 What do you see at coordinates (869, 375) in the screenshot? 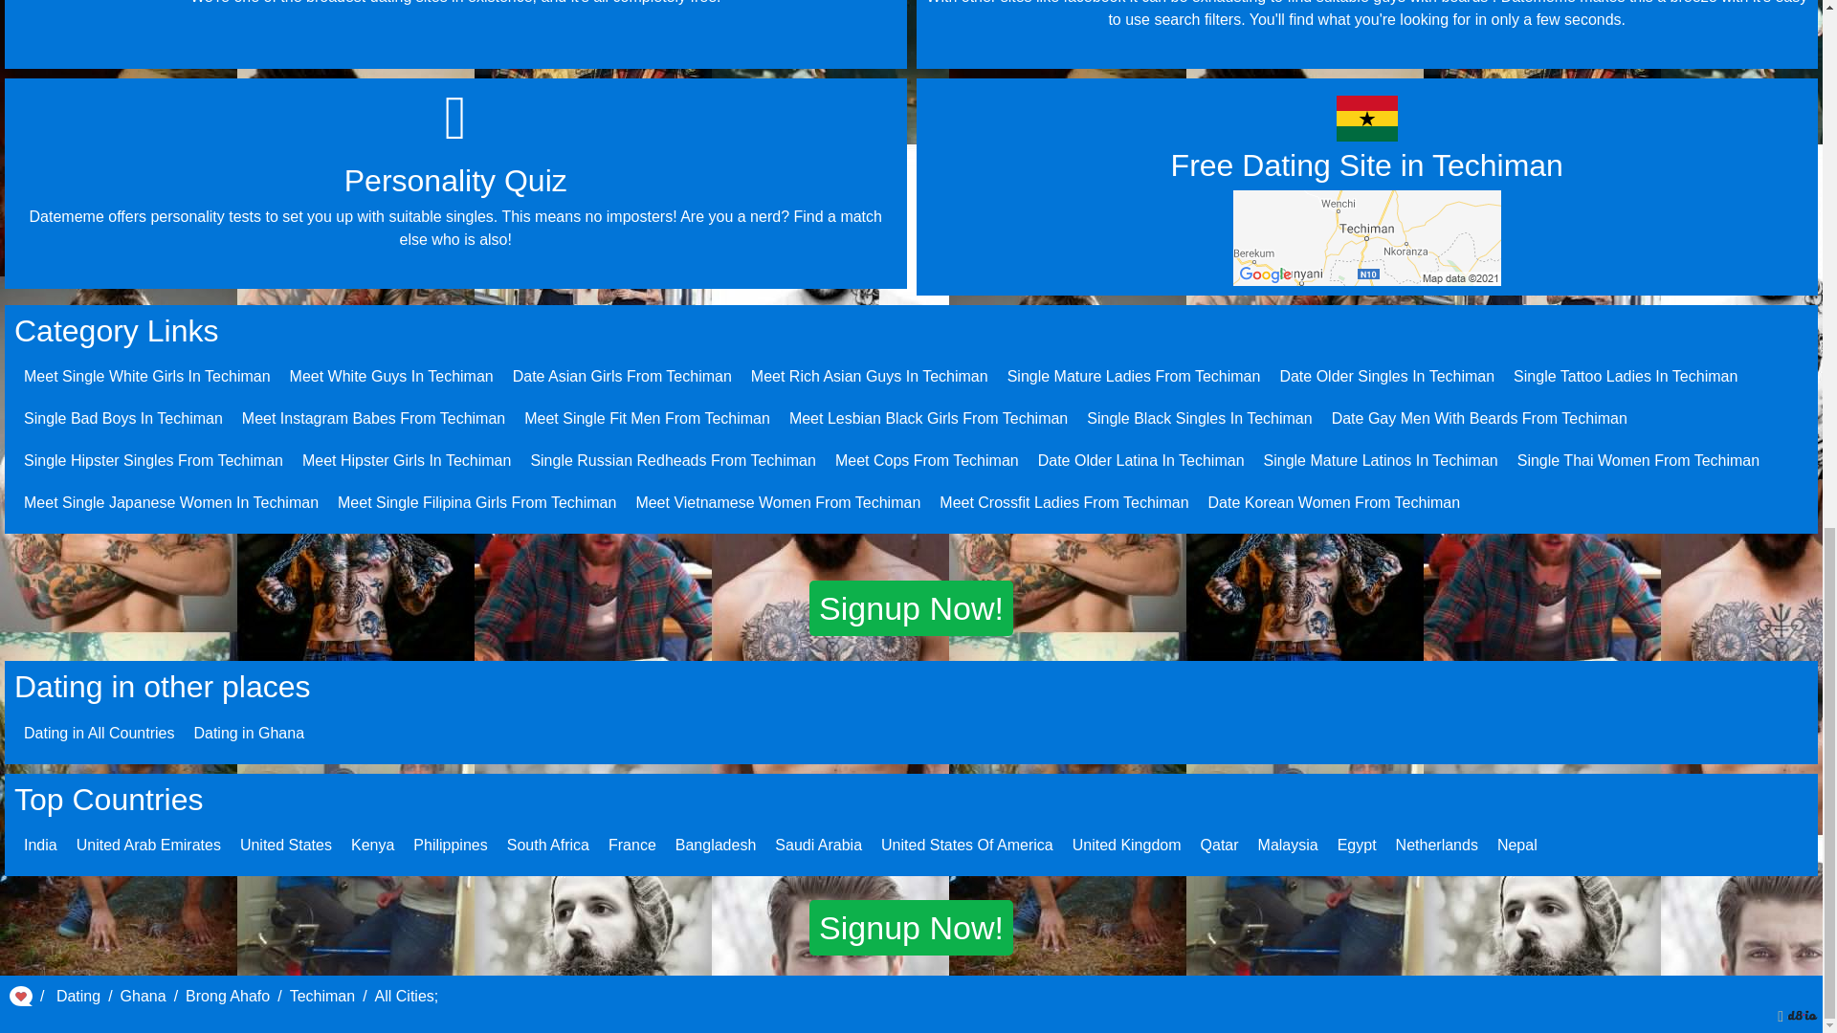
I see `Meet Rich Asian Guys In Techiman` at bounding box center [869, 375].